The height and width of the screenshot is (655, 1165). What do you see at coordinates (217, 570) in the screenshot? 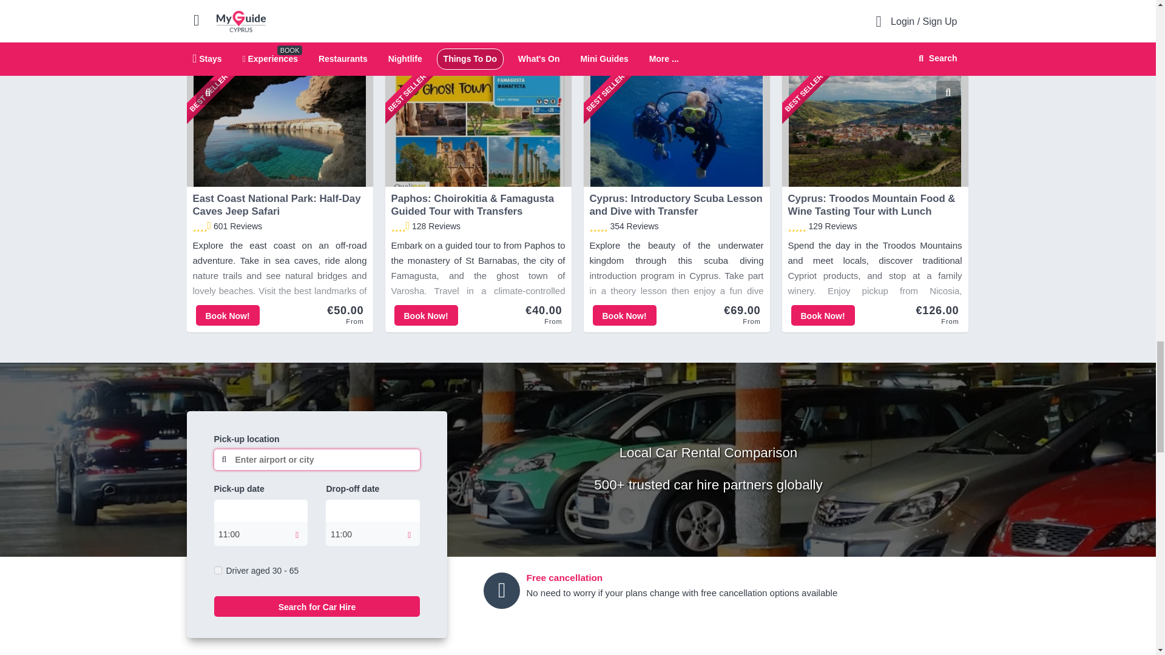
I see `on` at bounding box center [217, 570].